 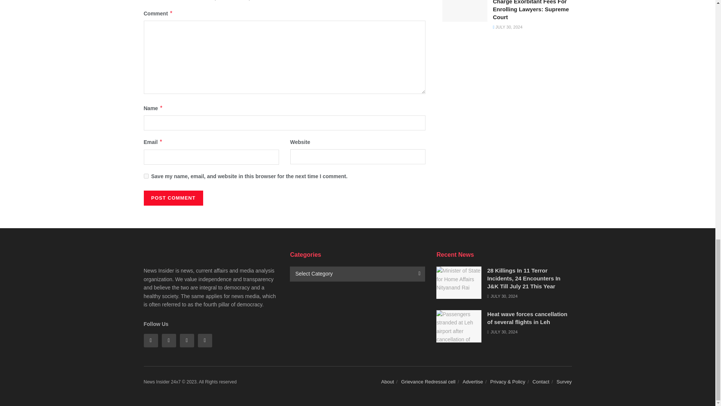 What do you see at coordinates (146, 176) in the screenshot?
I see `yes` at bounding box center [146, 176].